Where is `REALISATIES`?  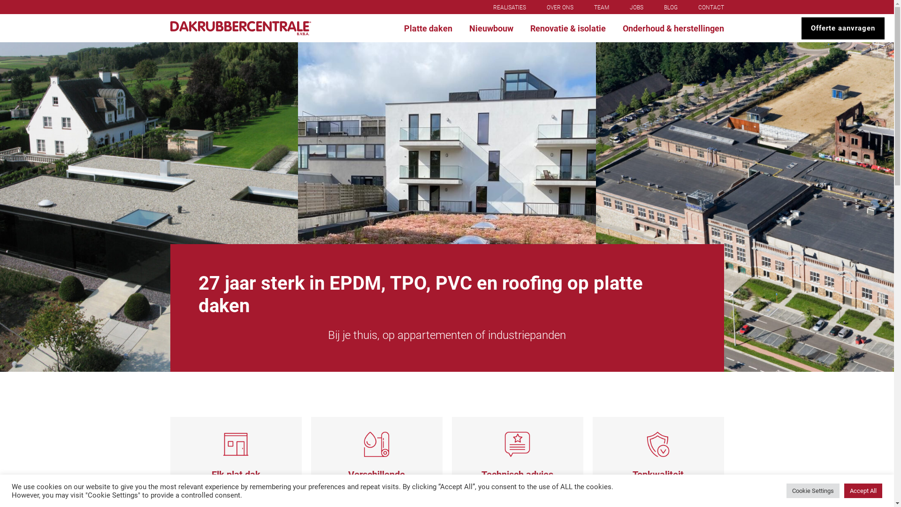
REALISATIES is located at coordinates (509, 8).